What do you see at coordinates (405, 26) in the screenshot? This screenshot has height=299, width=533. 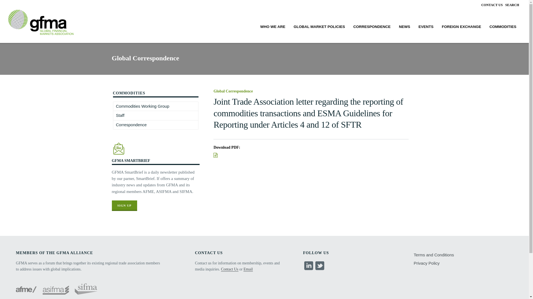 I see `NEWS` at bounding box center [405, 26].